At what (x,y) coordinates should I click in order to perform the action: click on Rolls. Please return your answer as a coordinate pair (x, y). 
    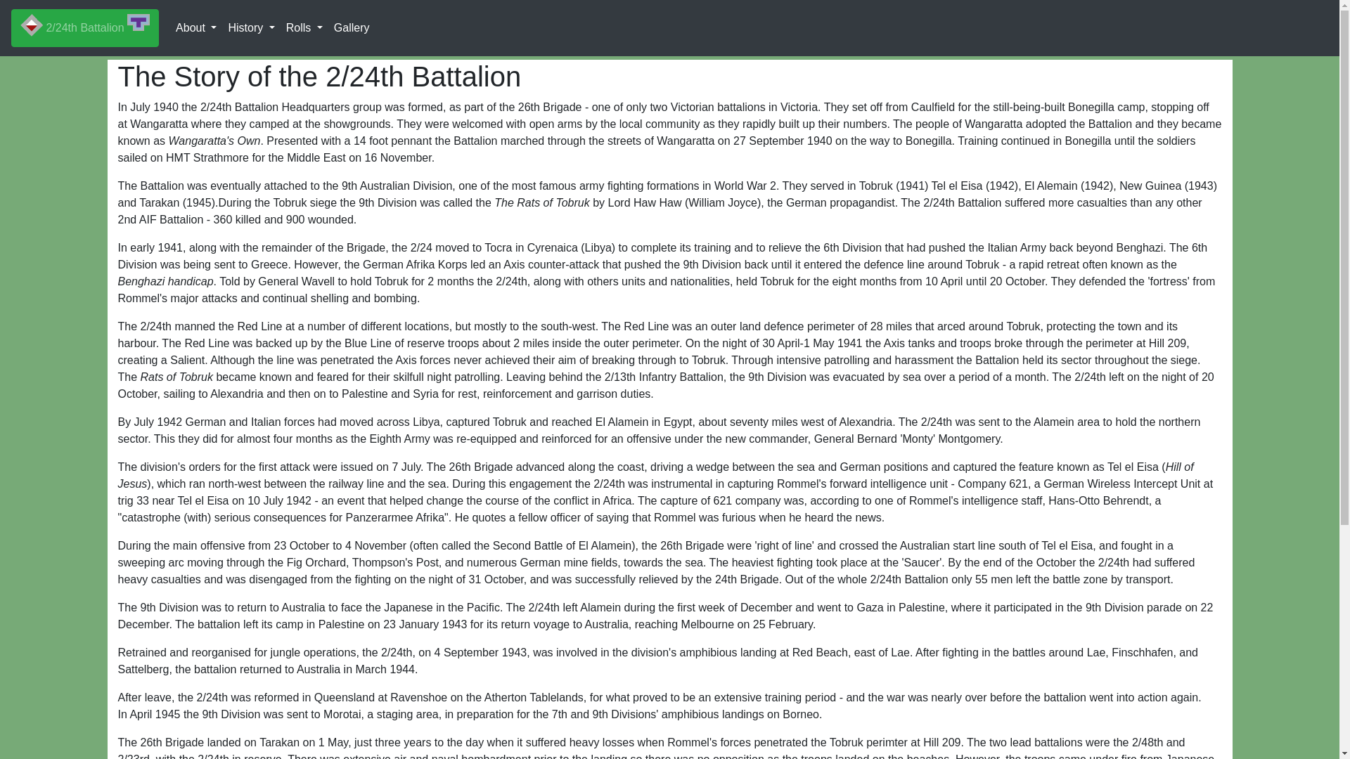
    Looking at the image, I should click on (304, 28).